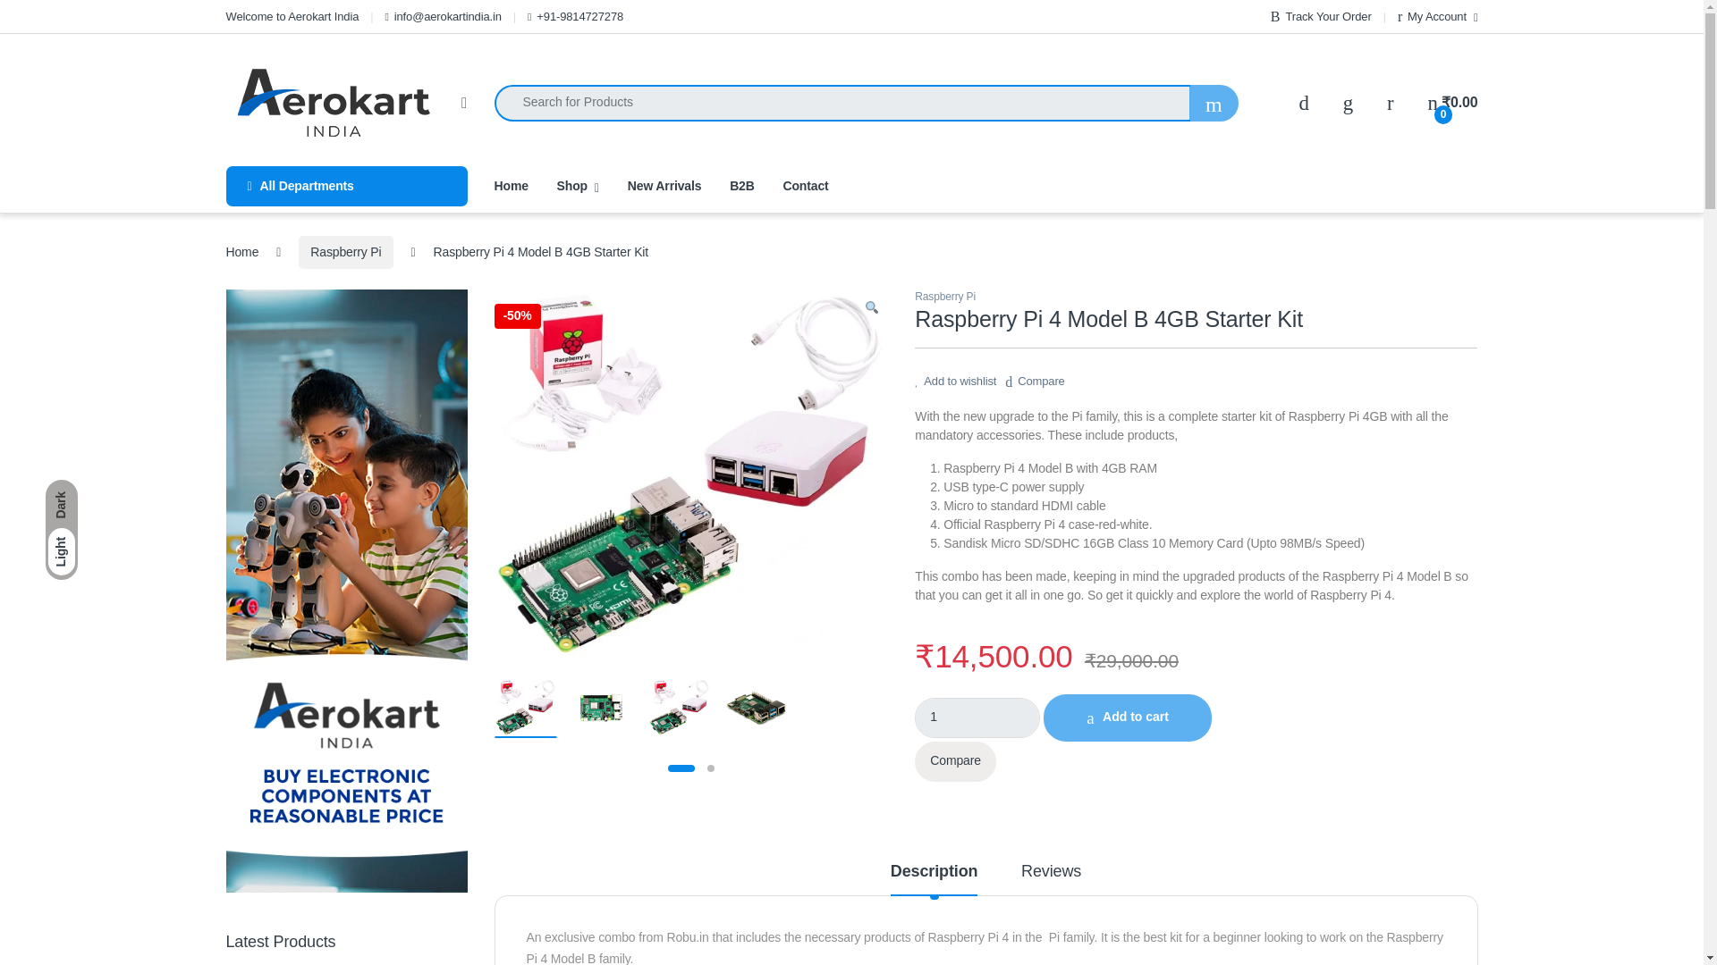 This screenshot has width=1717, height=965. Describe the element at coordinates (1438, 16) in the screenshot. I see `My Account` at that location.